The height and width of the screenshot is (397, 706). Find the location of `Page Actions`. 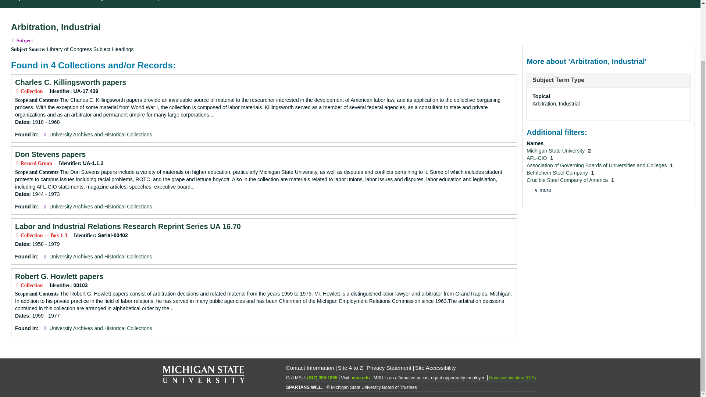

Page Actions is located at coordinates (551, 18).